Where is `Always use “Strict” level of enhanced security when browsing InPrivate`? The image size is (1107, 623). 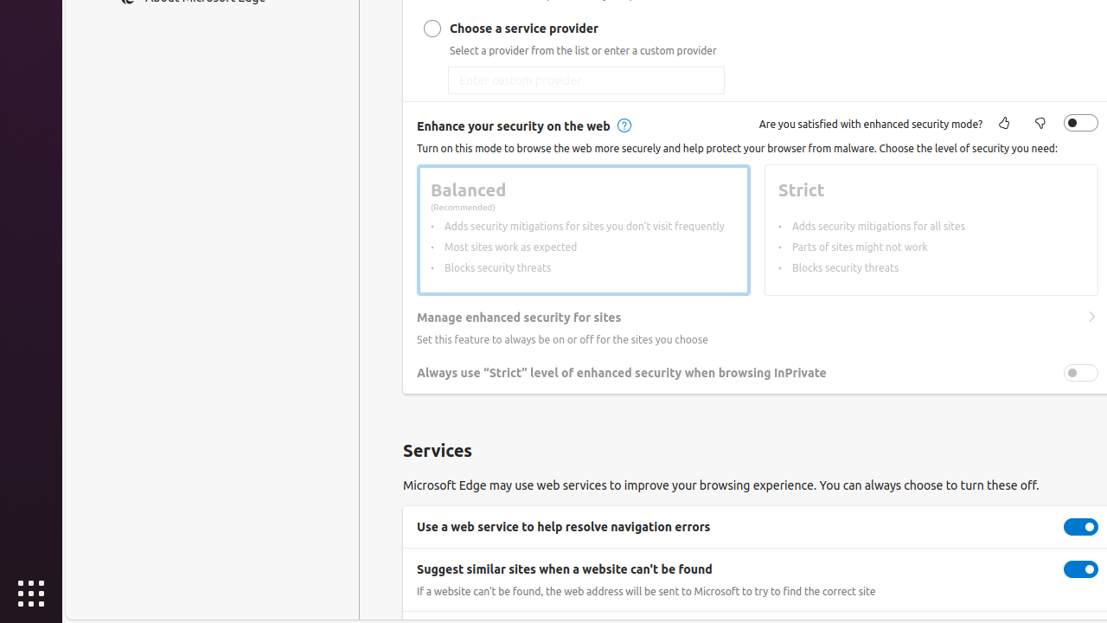
Always use “Strict” level of enhanced security when browsing InPrivate is located at coordinates (1081, 373).